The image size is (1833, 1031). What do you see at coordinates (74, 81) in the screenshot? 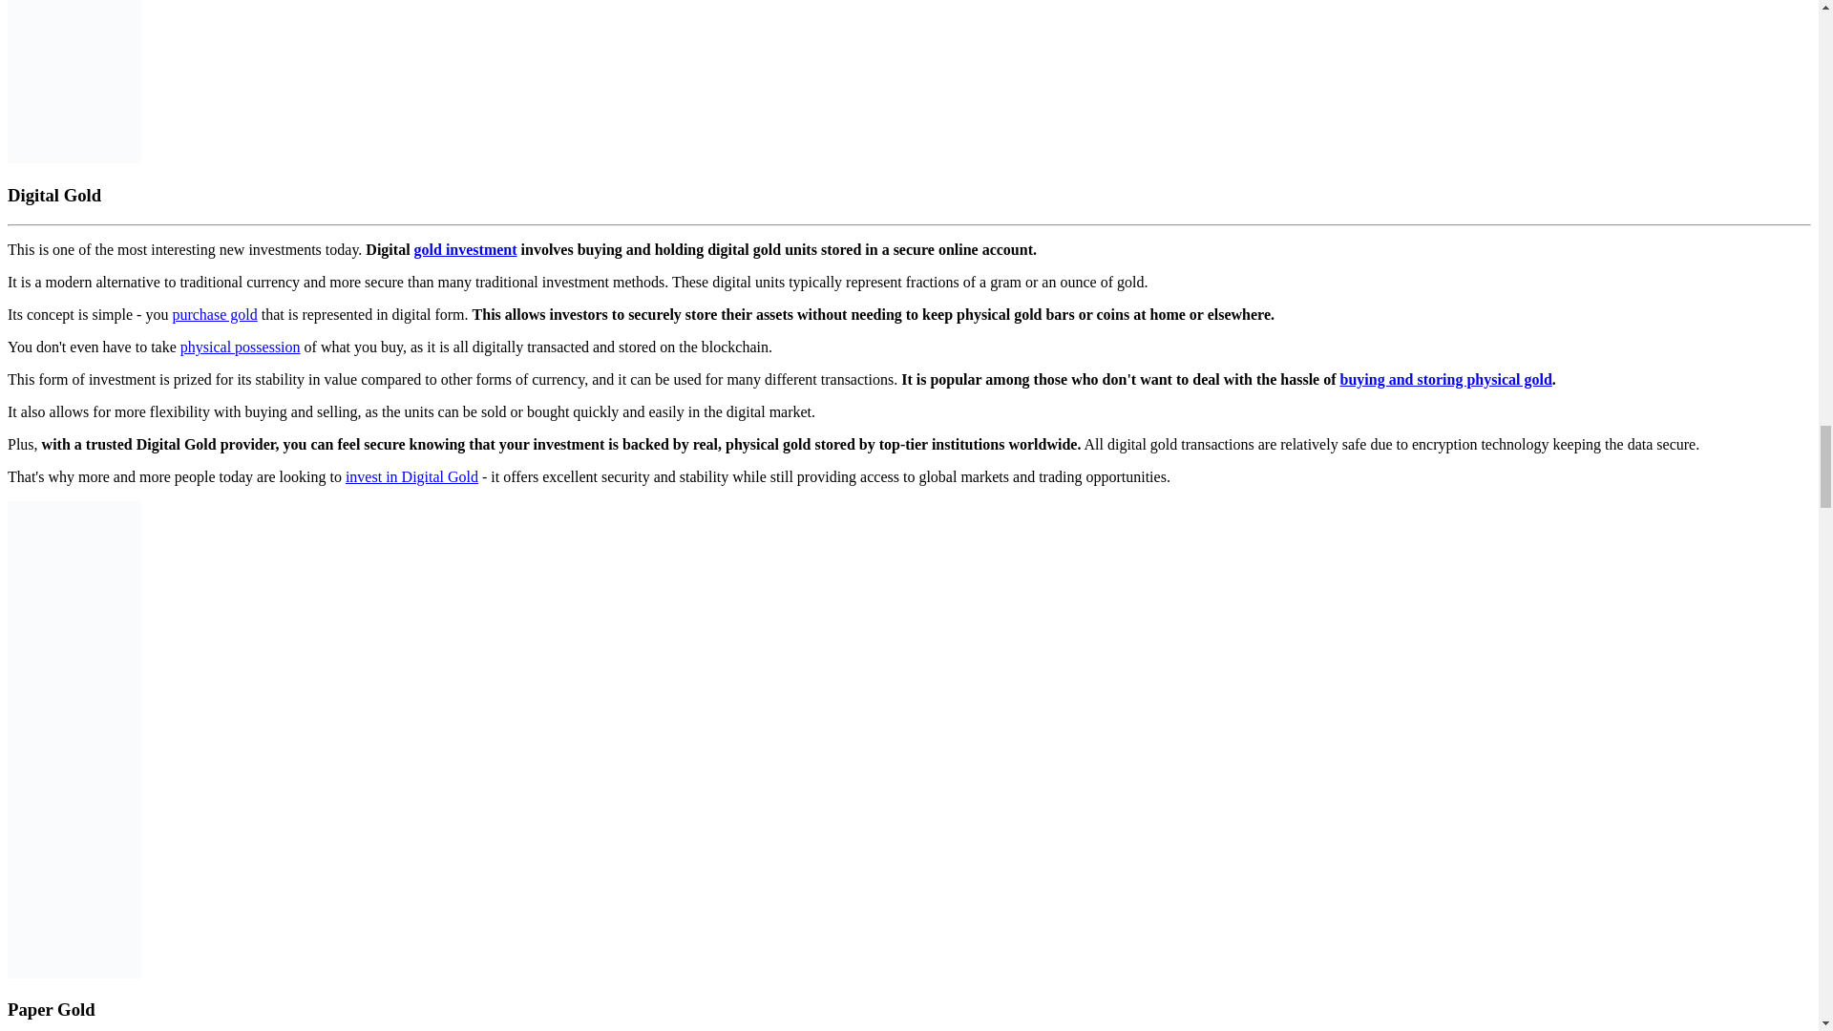
I see `Investing In Gold Tax Free` at bounding box center [74, 81].